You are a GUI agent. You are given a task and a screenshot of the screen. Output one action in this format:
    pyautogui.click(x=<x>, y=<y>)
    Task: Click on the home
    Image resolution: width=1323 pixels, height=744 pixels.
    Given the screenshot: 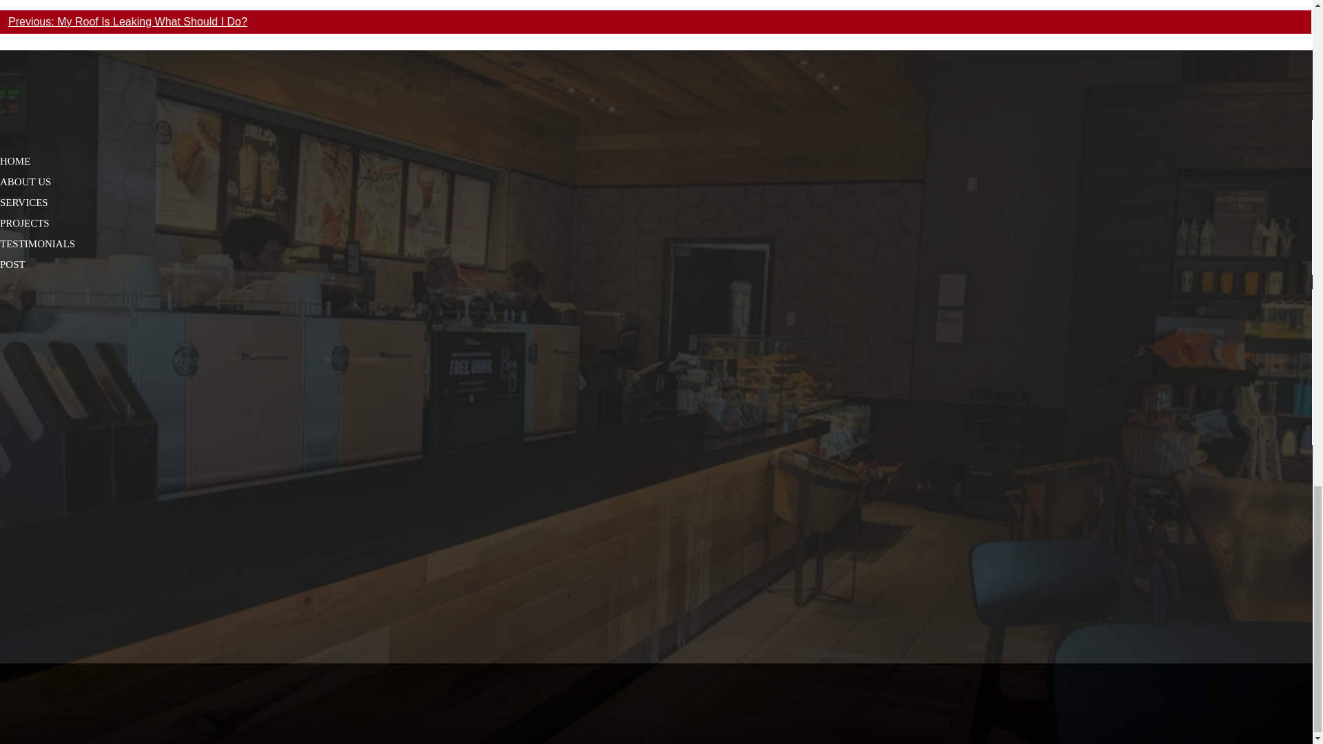 What is the action you would take?
    pyautogui.click(x=15, y=161)
    